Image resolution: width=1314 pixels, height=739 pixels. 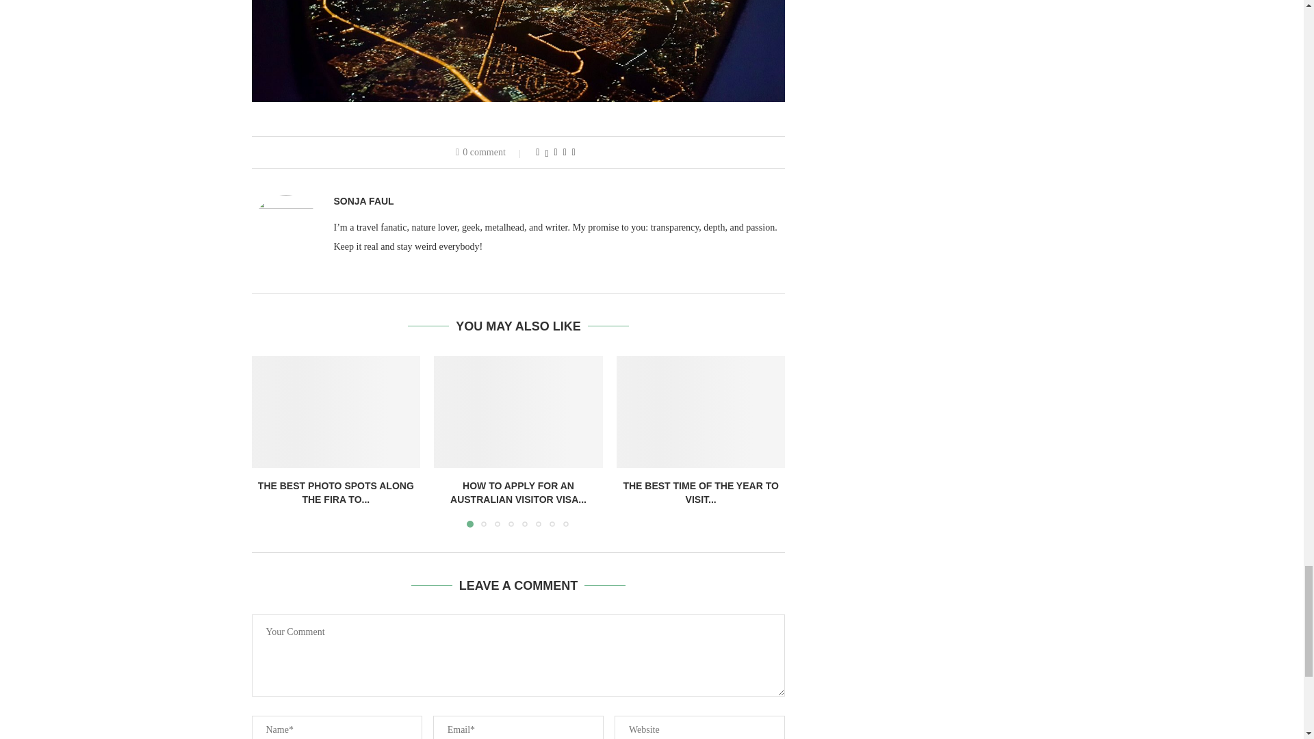 I want to click on The best time of the year to visit Amsterdam, so click(x=701, y=411).